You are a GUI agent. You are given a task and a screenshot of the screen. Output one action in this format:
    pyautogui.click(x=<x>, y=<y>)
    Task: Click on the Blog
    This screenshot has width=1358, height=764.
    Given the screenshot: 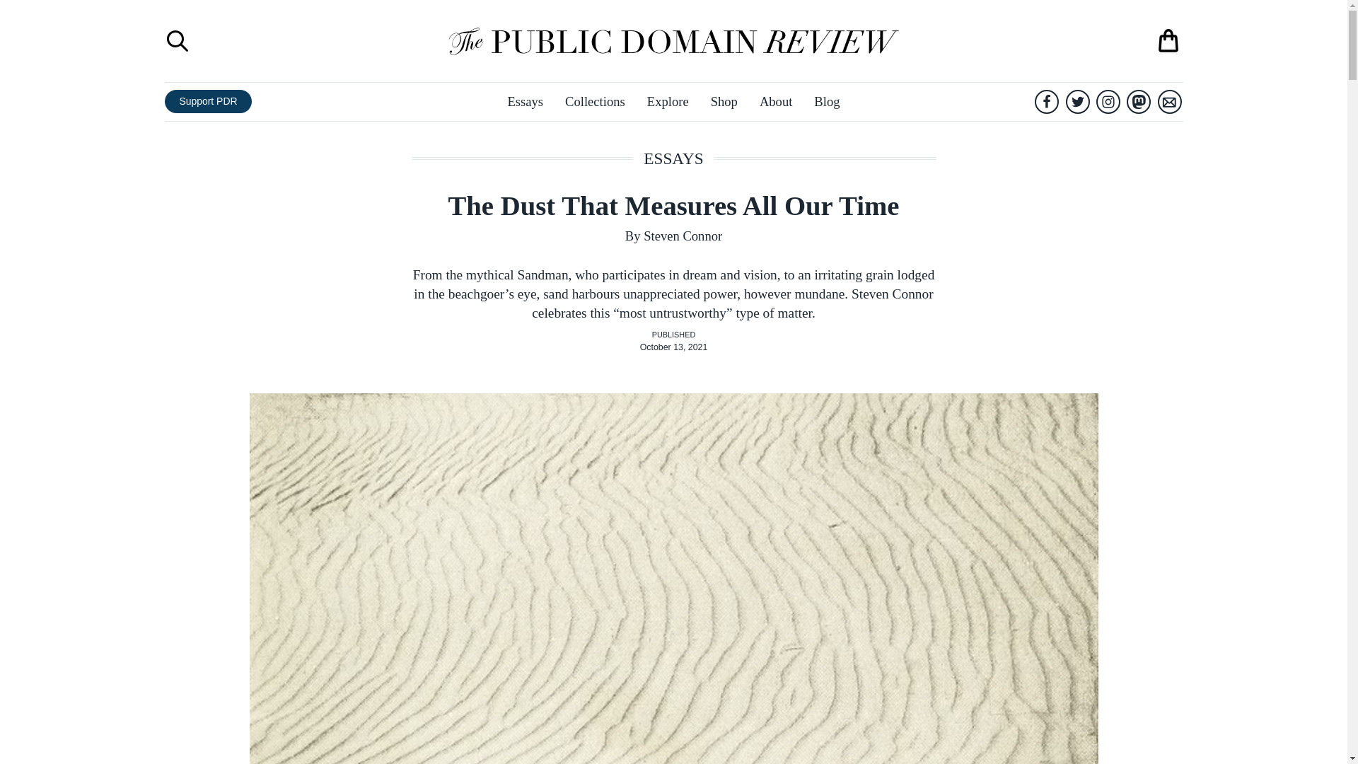 What is the action you would take?
    pyautogui.click(x=826, y=101)
    